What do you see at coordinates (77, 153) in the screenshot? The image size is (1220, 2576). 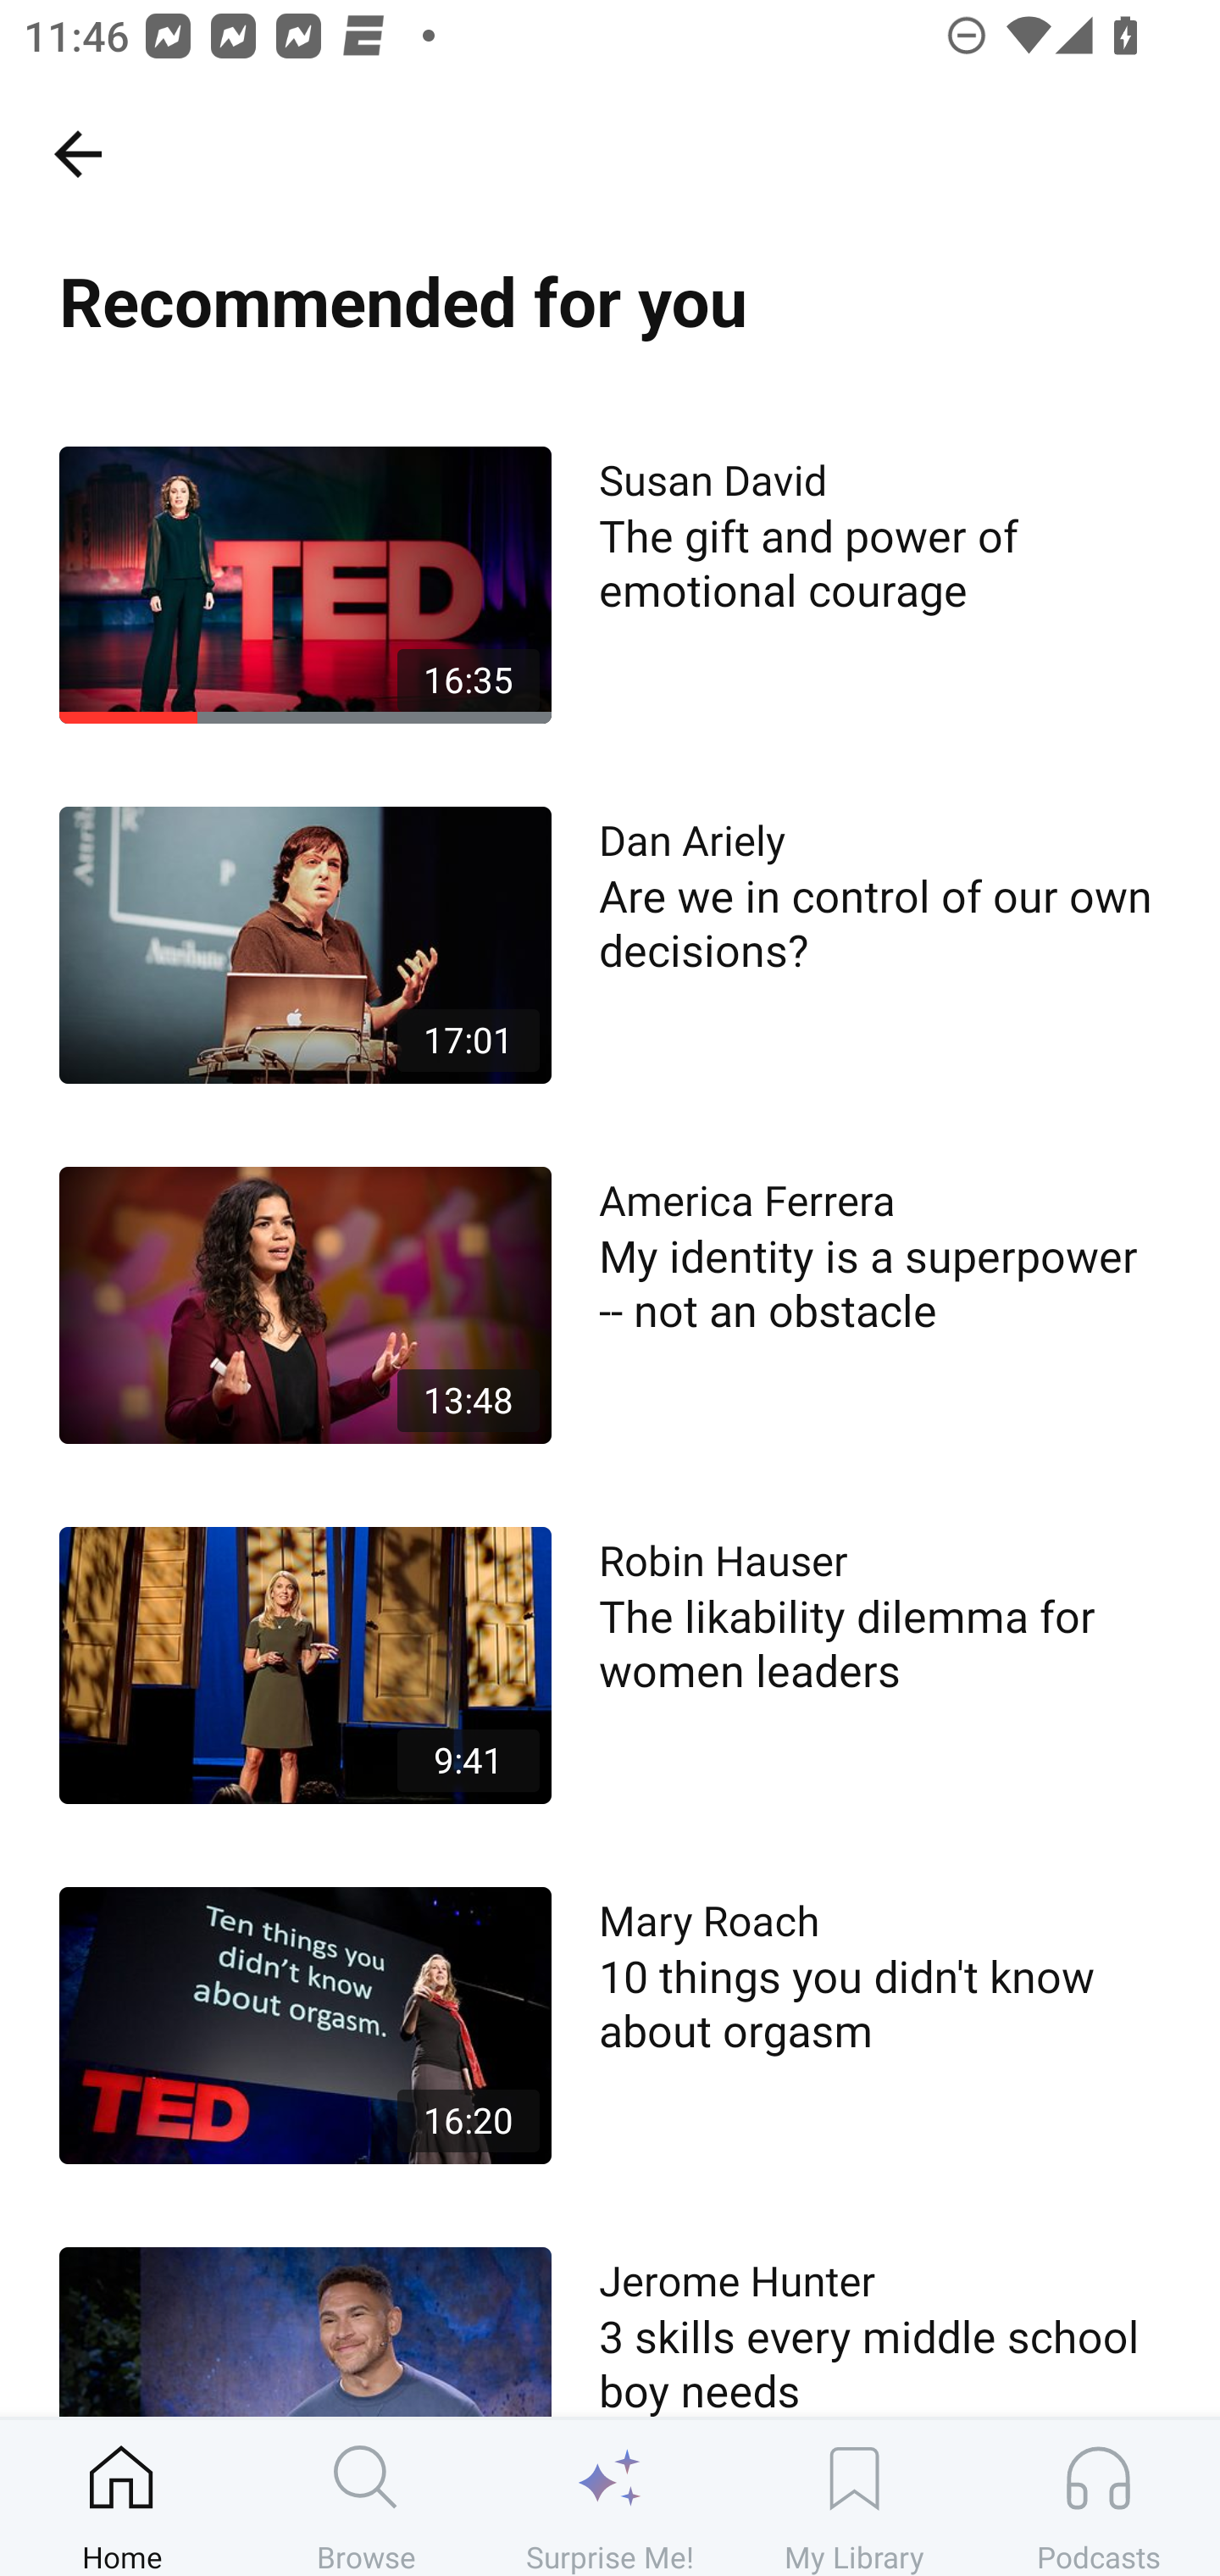 I see `My Profile, back` at bounding box center [77, 153].